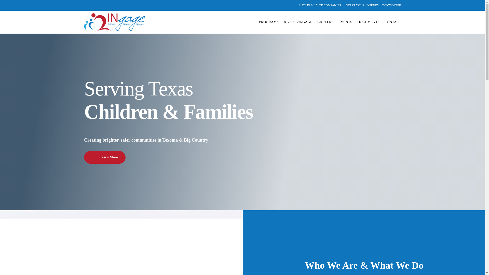 Image resolution: width=489 pixels, height=275 pixels. Describe the element at coordinates (325, 22) in the screenshot. I see `CAREERS` at that location.